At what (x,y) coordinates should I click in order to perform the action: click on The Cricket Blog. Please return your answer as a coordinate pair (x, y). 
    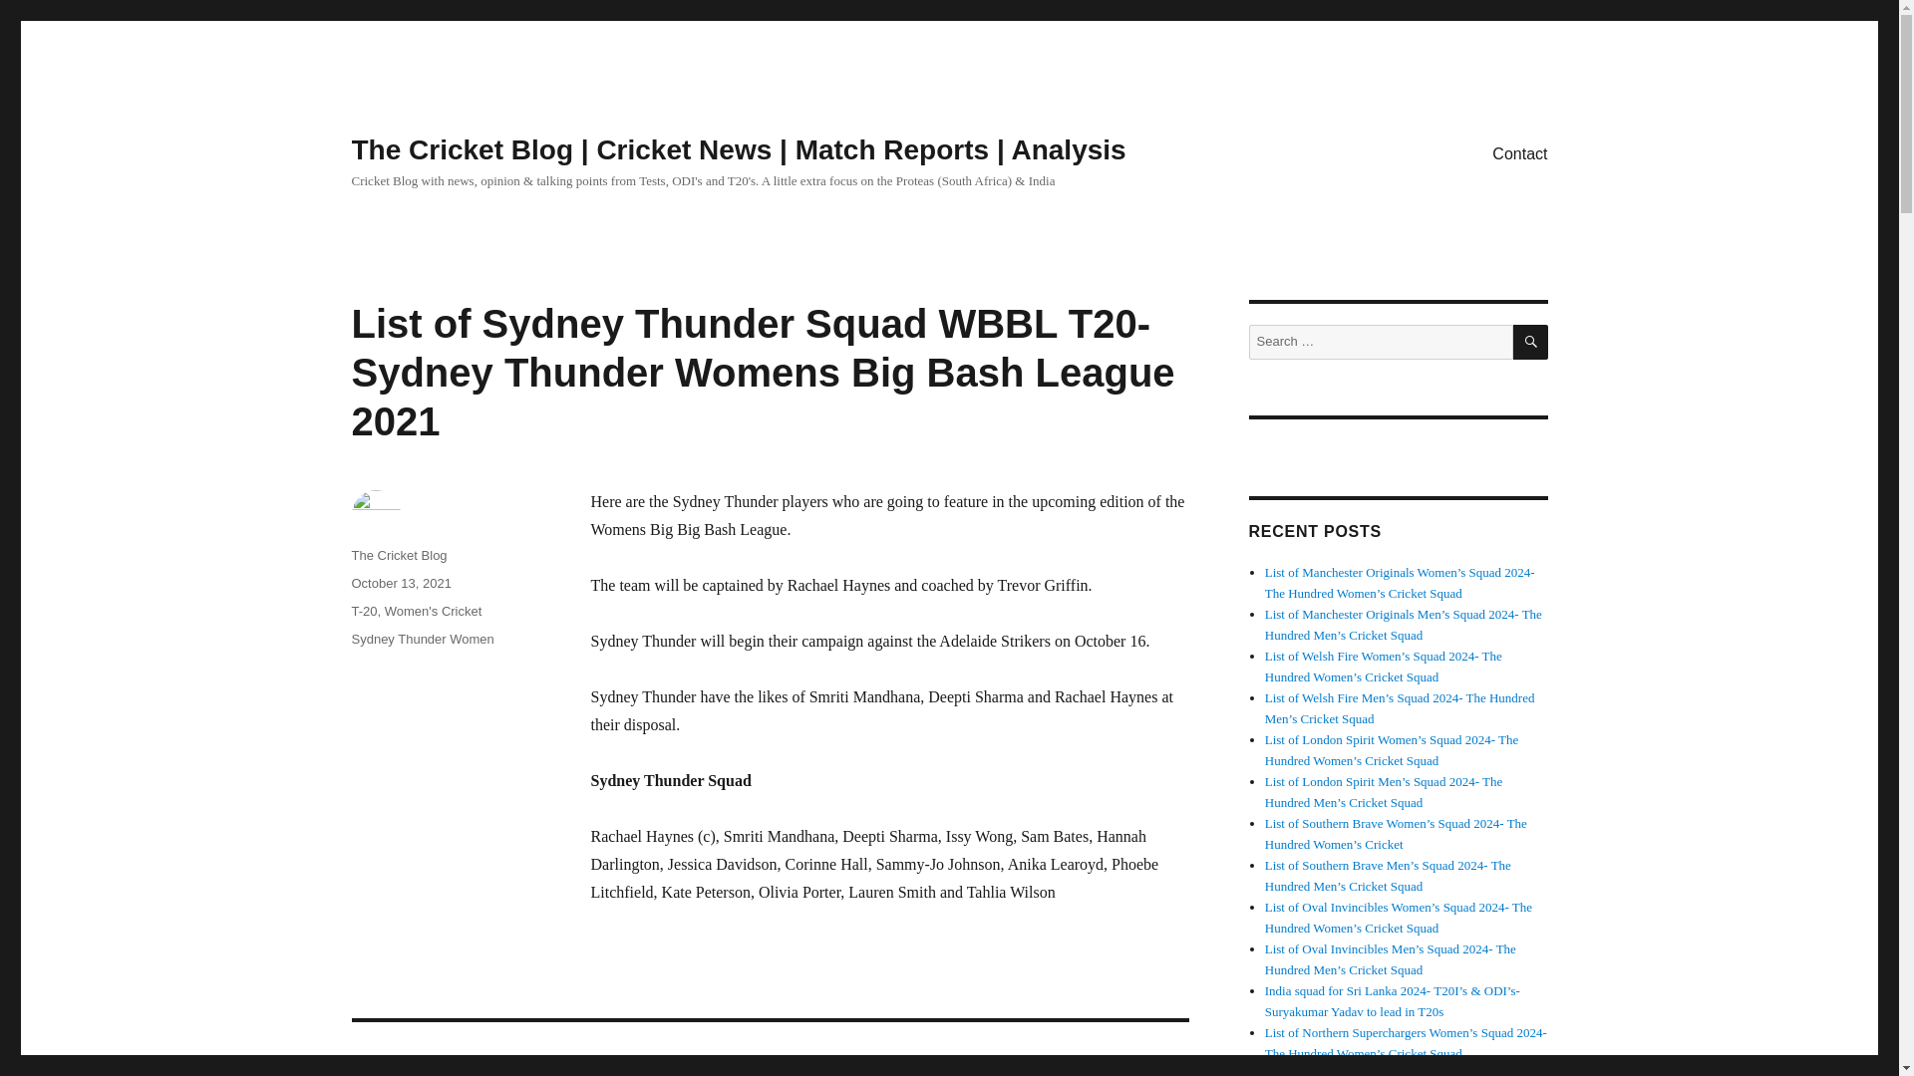
    Looking at the image, I should click on (398, 554).